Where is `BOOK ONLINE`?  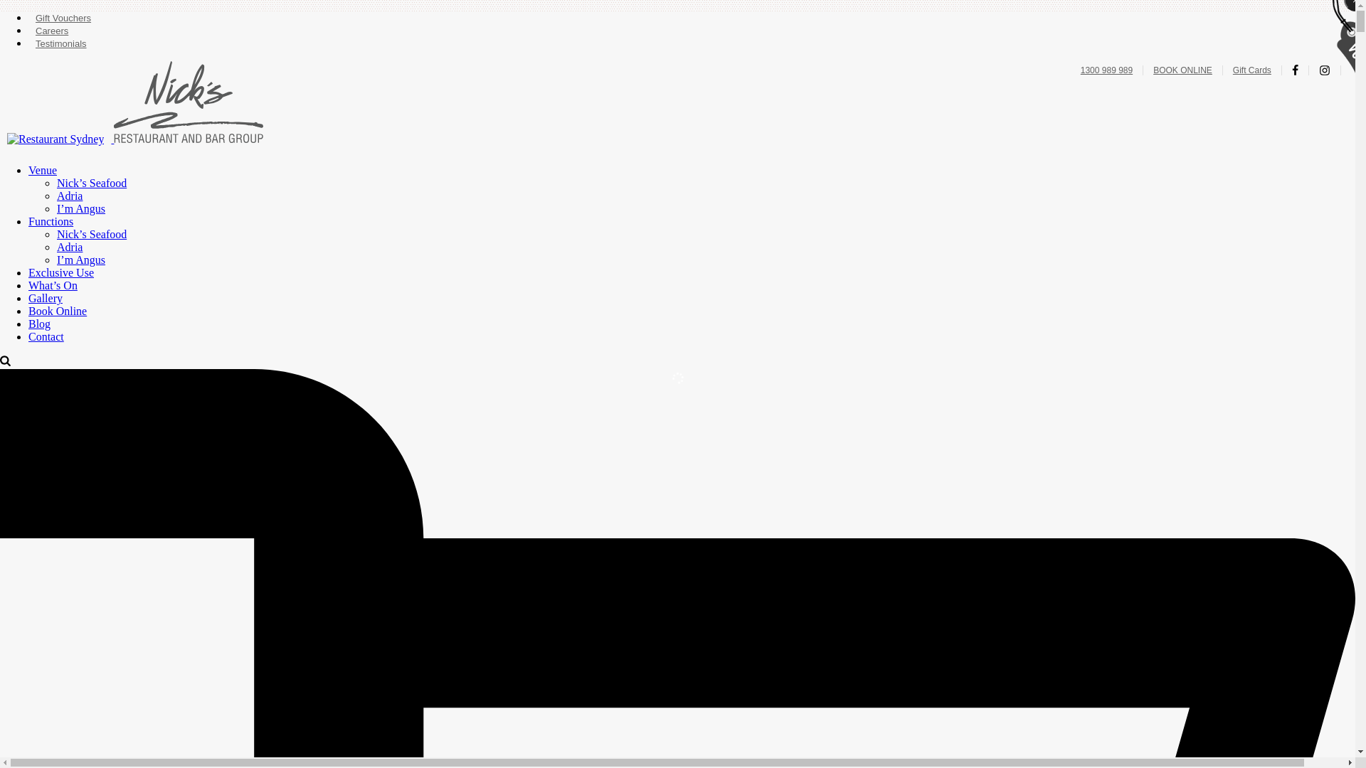 BOOK ONLINE is located at coordinates (1185, 70).